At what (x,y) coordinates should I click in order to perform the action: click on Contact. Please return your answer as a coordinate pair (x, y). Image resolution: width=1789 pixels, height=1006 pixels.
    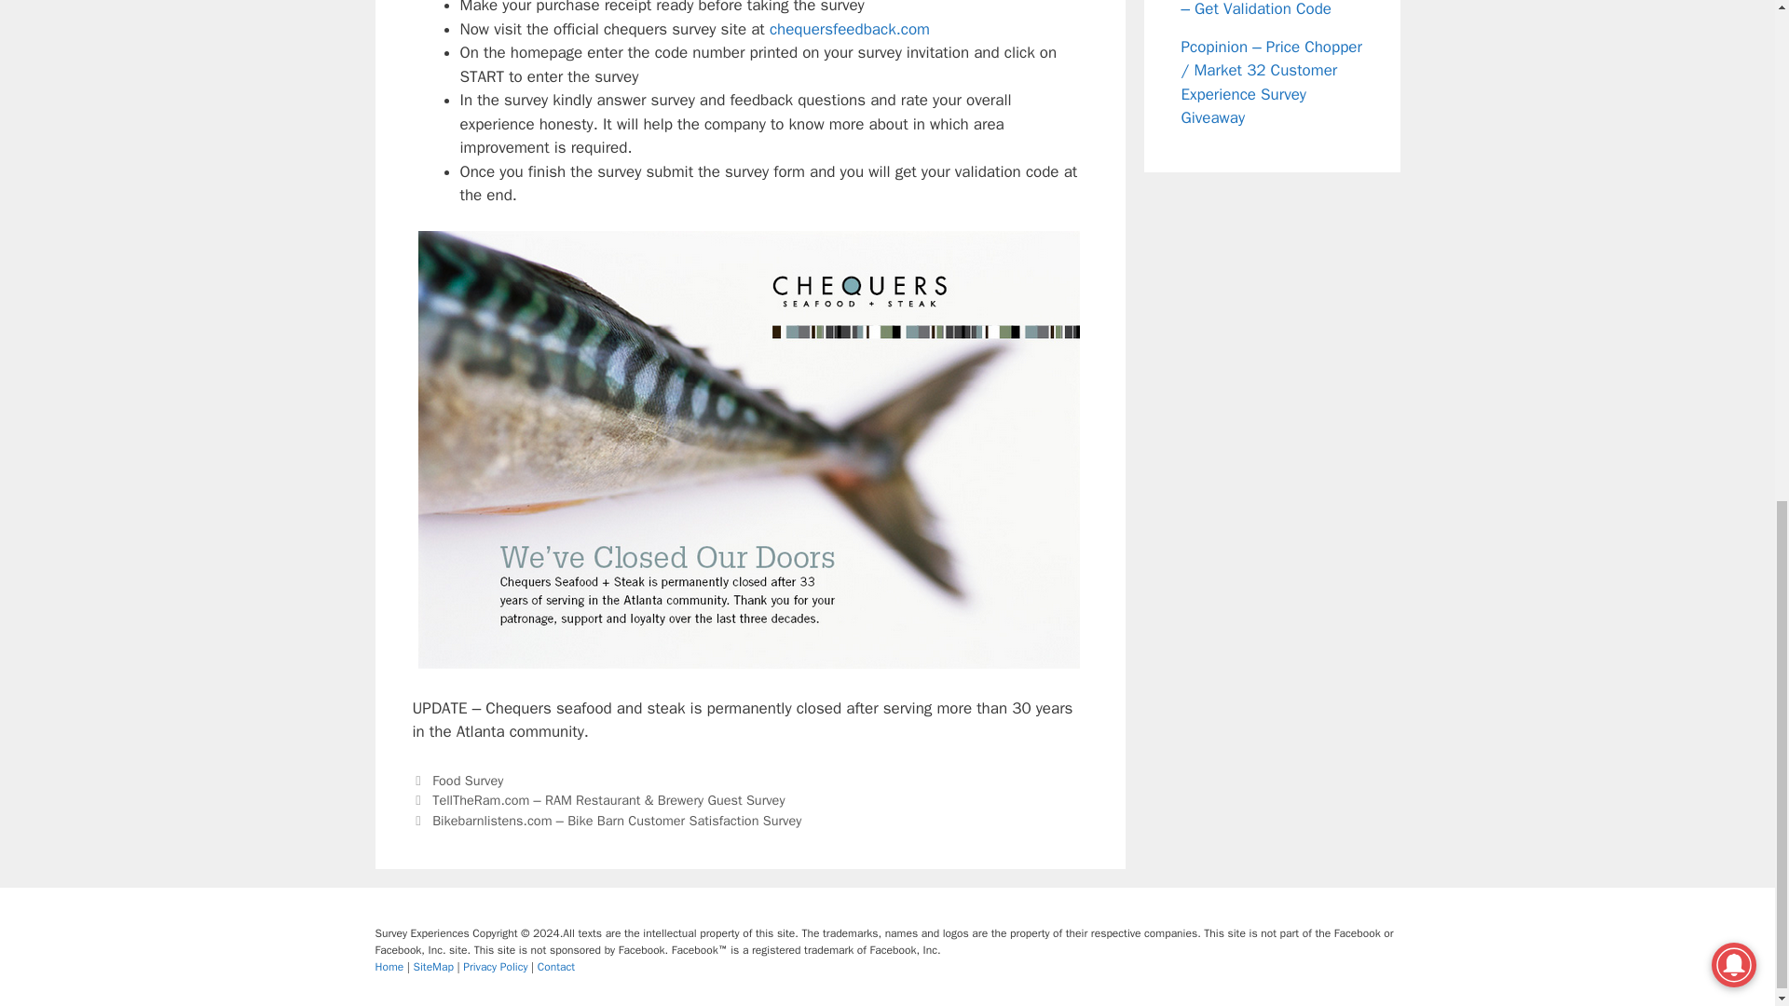
    Looking at the image, I should click on (555, 967).